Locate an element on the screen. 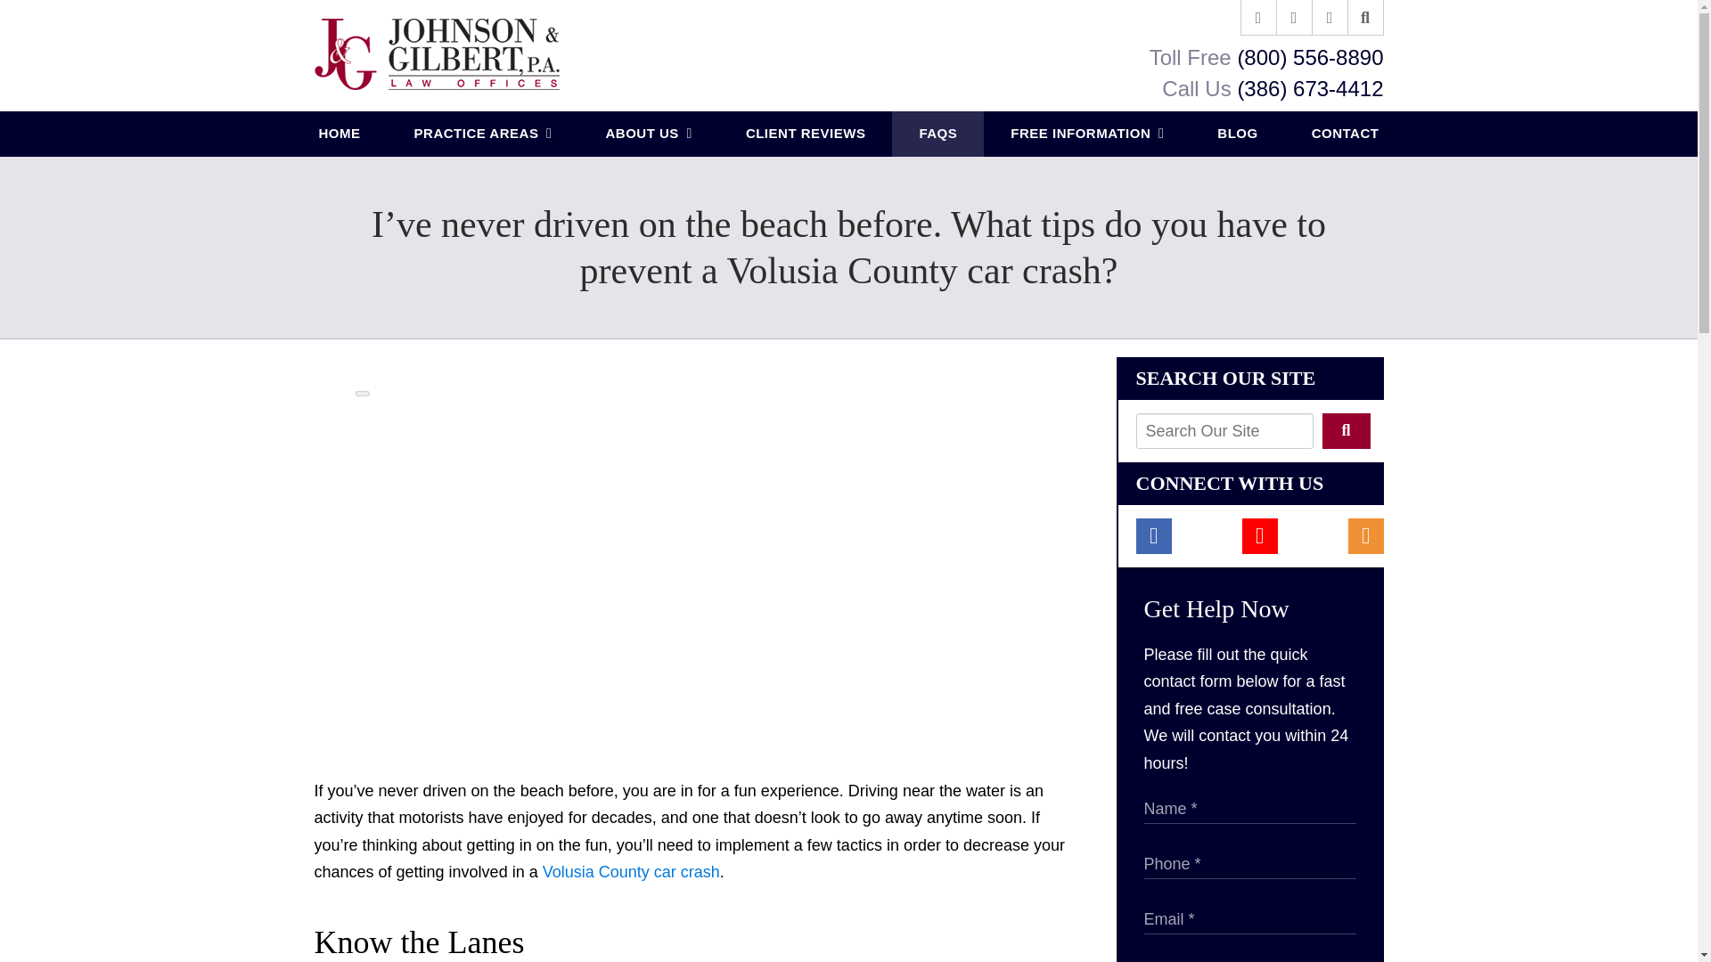 The image size is (1711, 962). ABOUT US is located at coordinates (648, 134).